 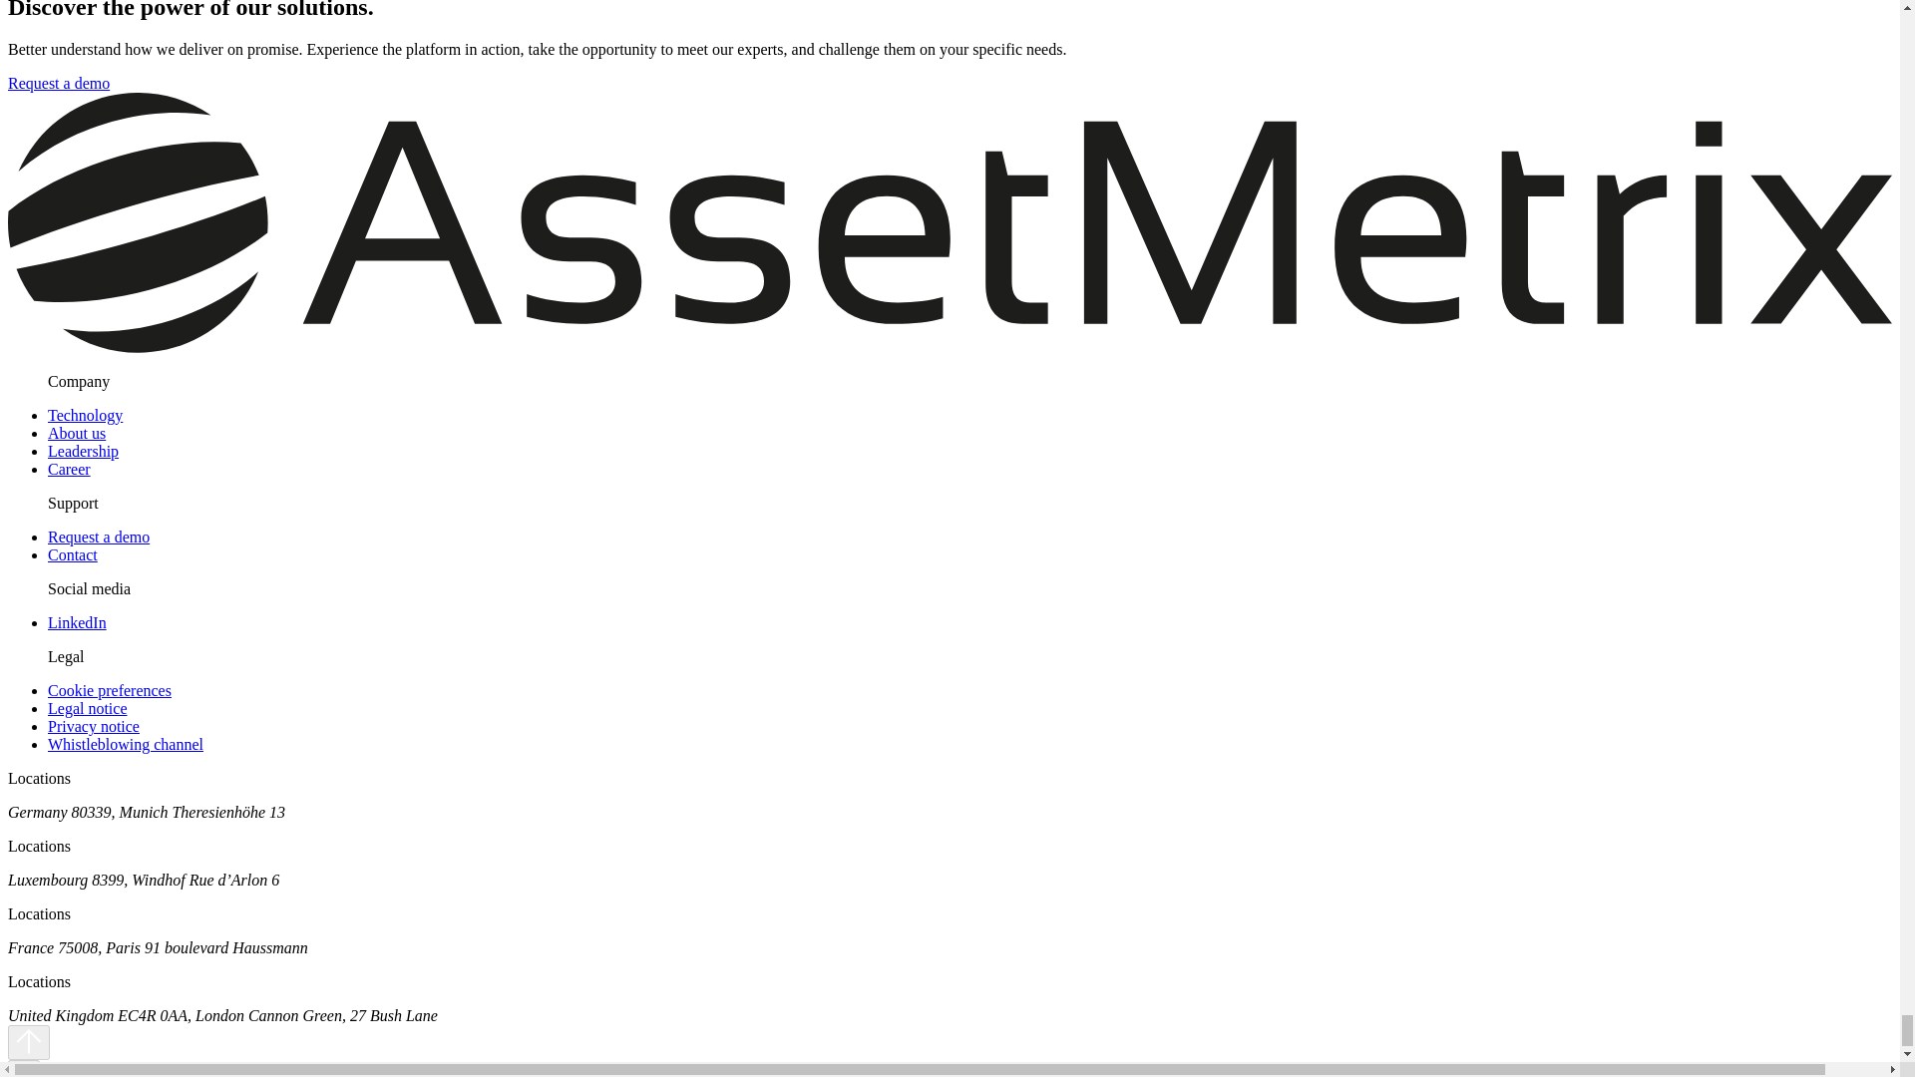 I want to click on Technology, so click(x=85, y=415).